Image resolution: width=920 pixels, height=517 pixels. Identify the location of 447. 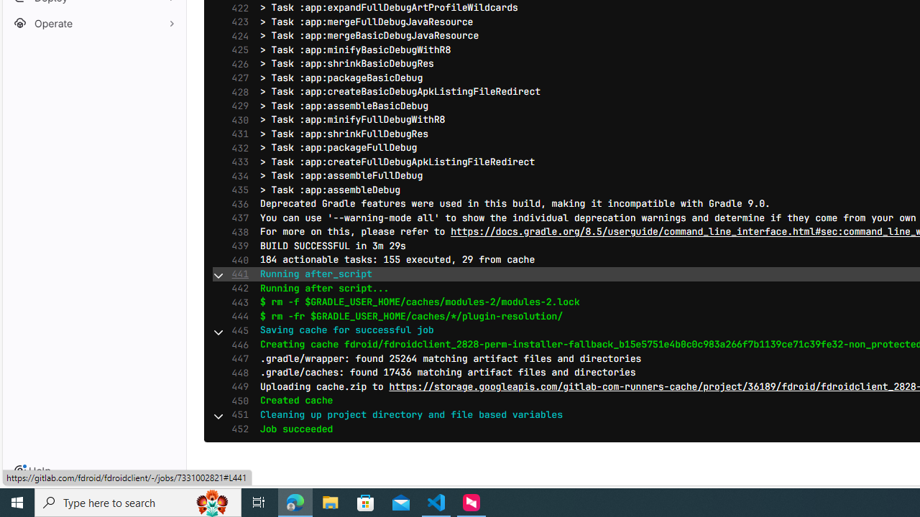
(236, 359).